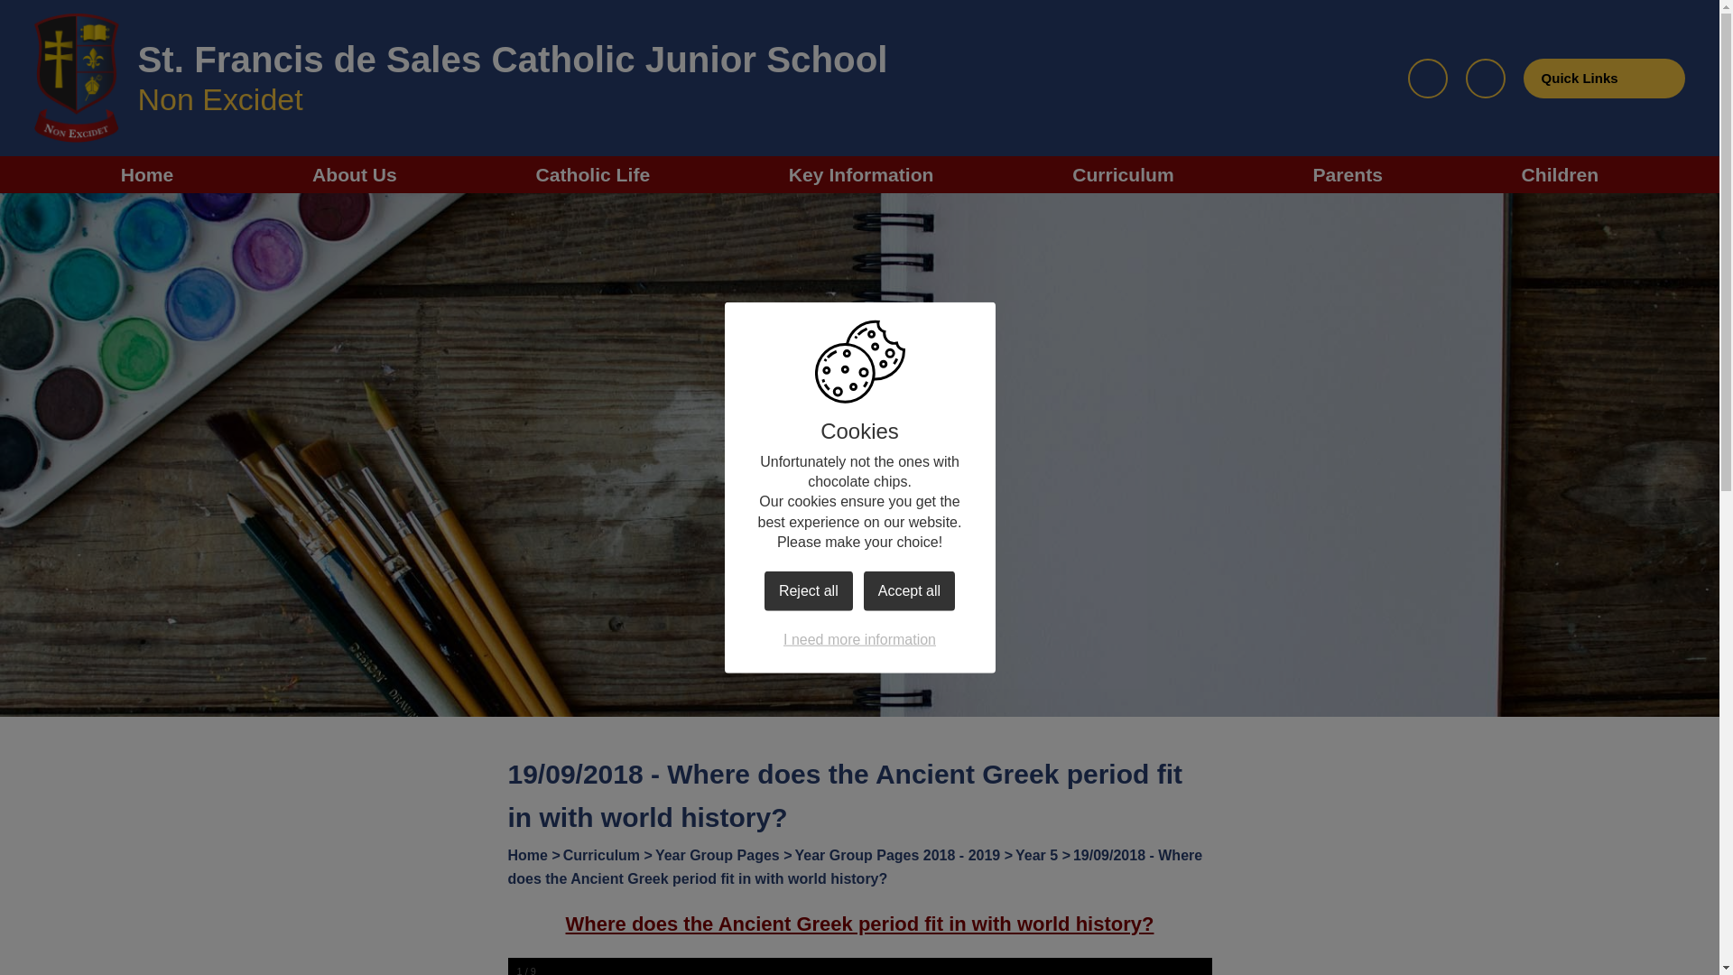  I want to click on Catholic Life, so click(592, 173).